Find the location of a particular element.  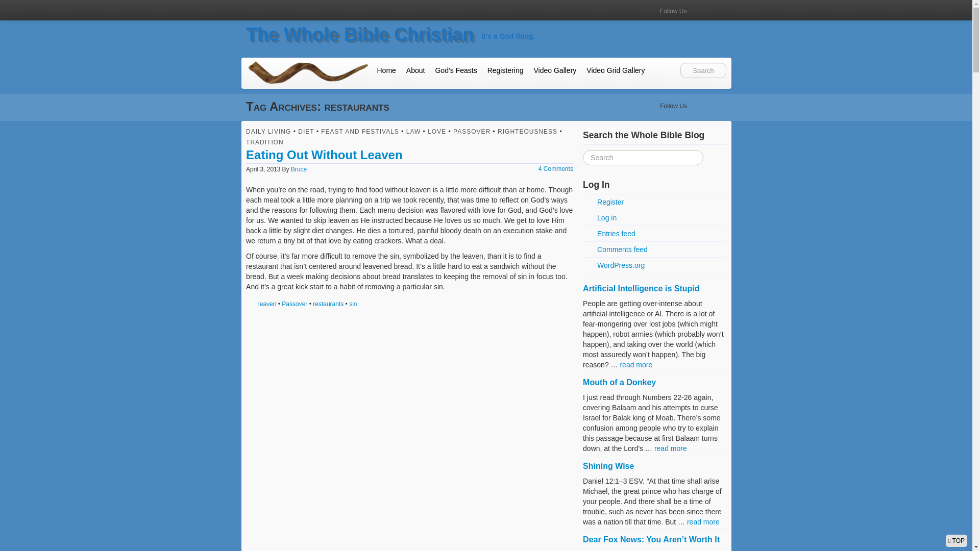

read more is located at coordinates (671, 448).